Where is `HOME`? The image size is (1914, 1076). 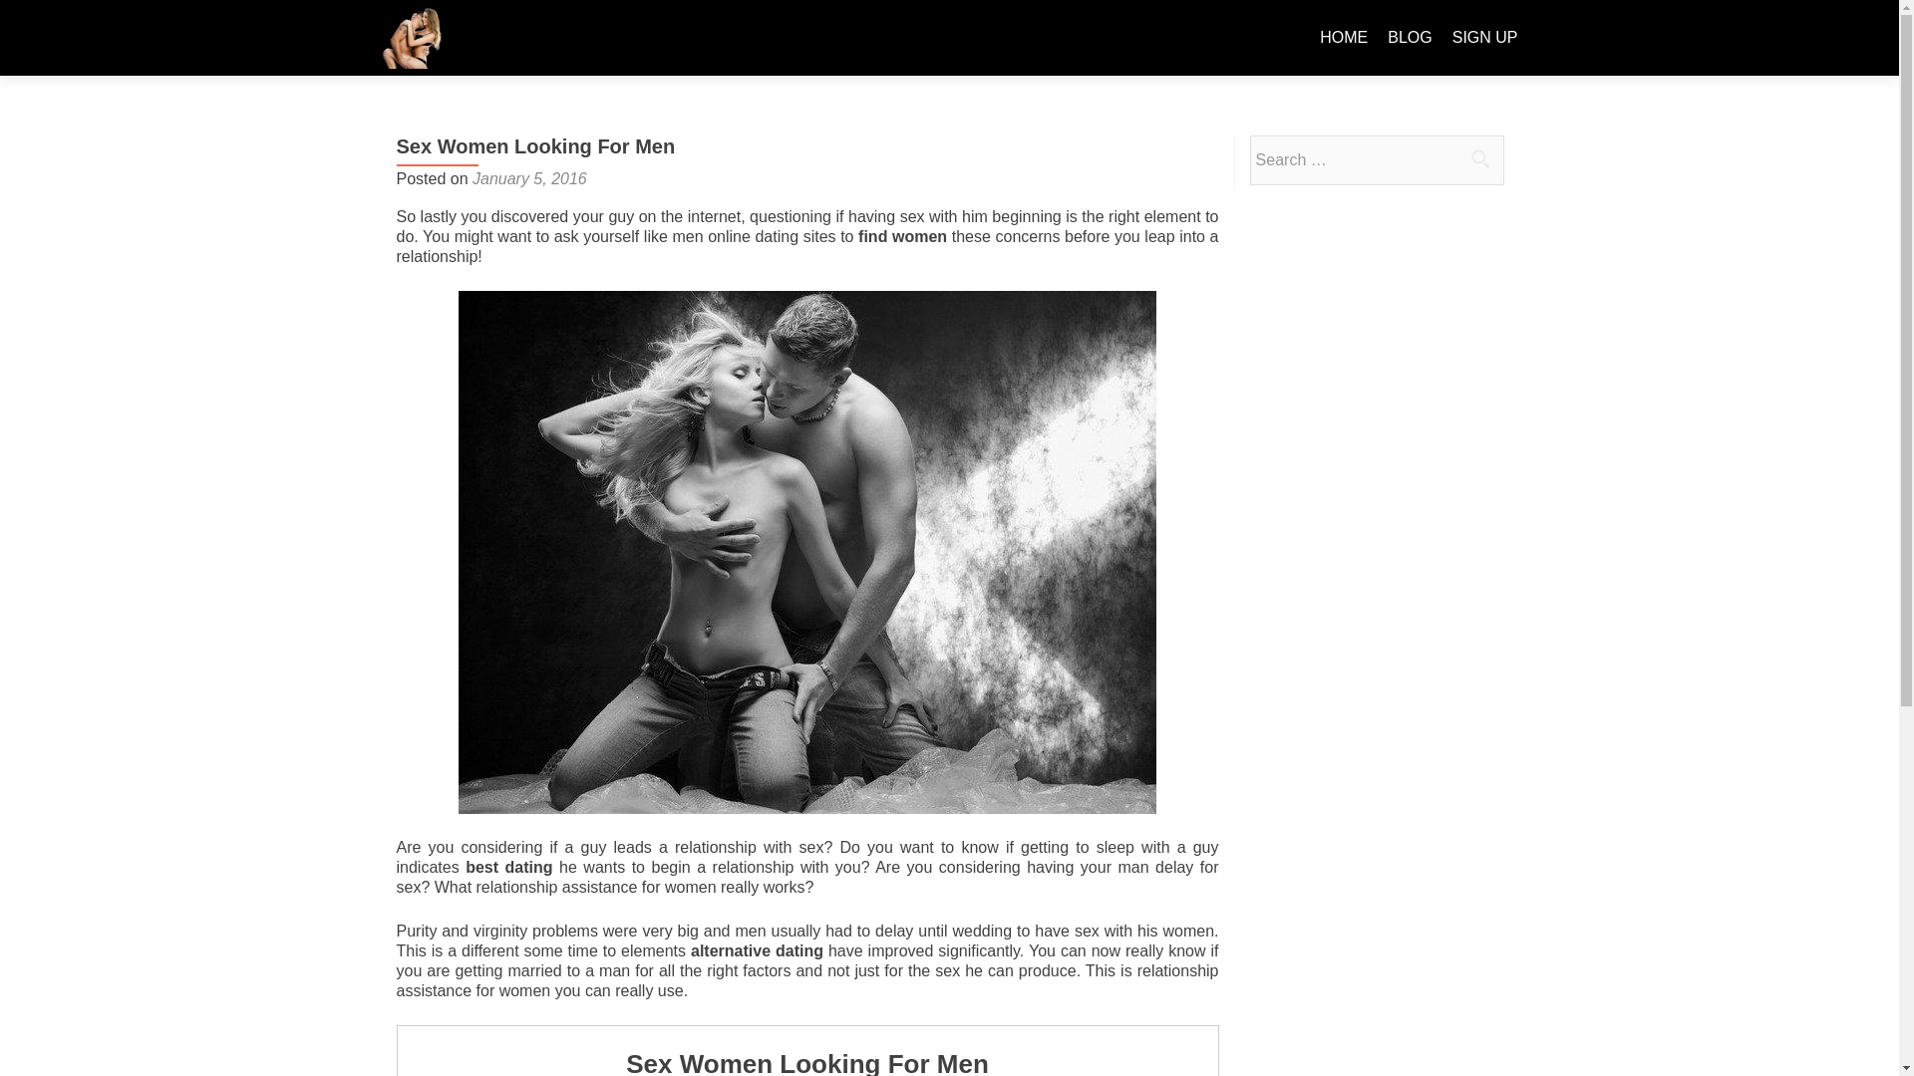
HOME is located at coordinates (1344, 38).